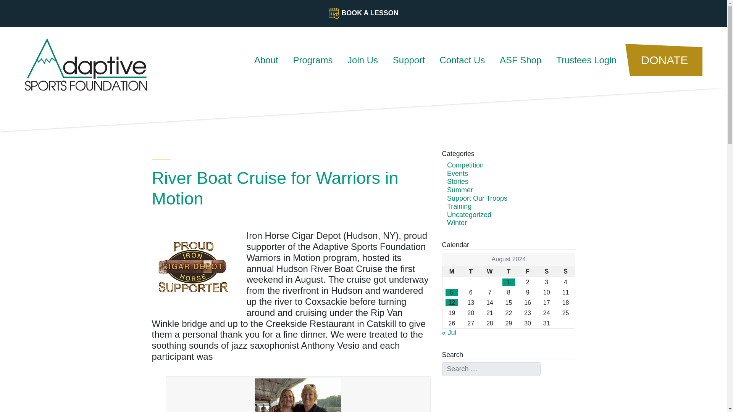 The image size is (733, 412). Describe the element at coordinates (408, 60) in the screenshot. I see `Support` at that location.